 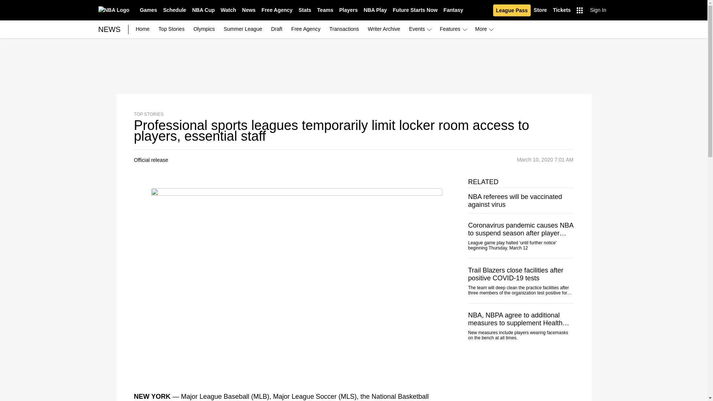 I want to click on Schedule, so click(x=174, y=10).